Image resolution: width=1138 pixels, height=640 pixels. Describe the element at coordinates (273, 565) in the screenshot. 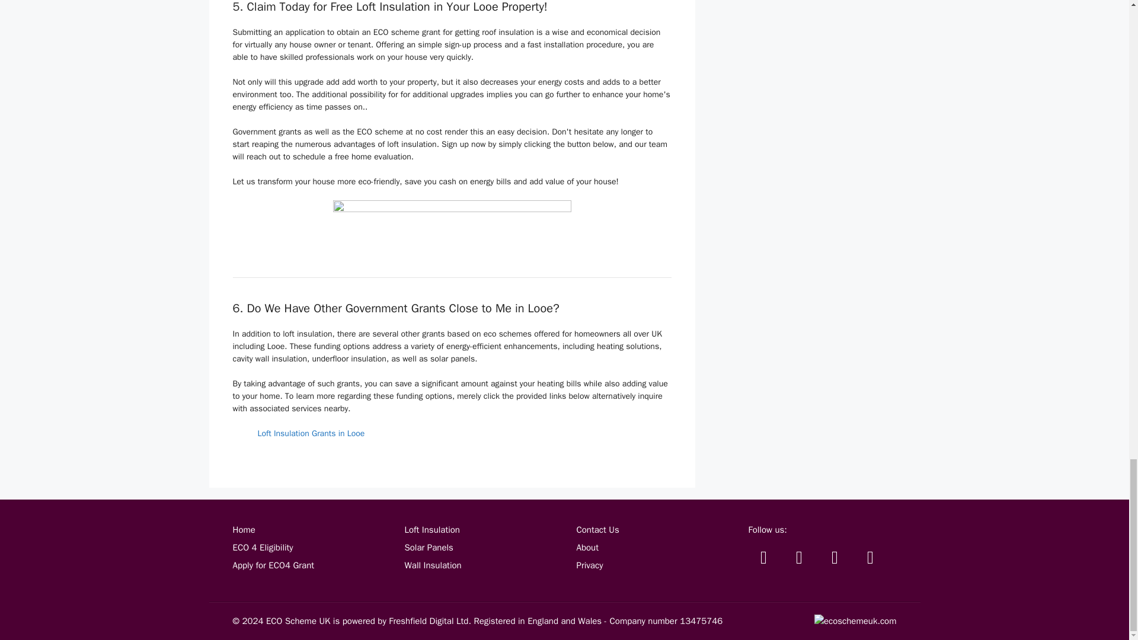

I see `Apply for ECO4 Grant` at that location.